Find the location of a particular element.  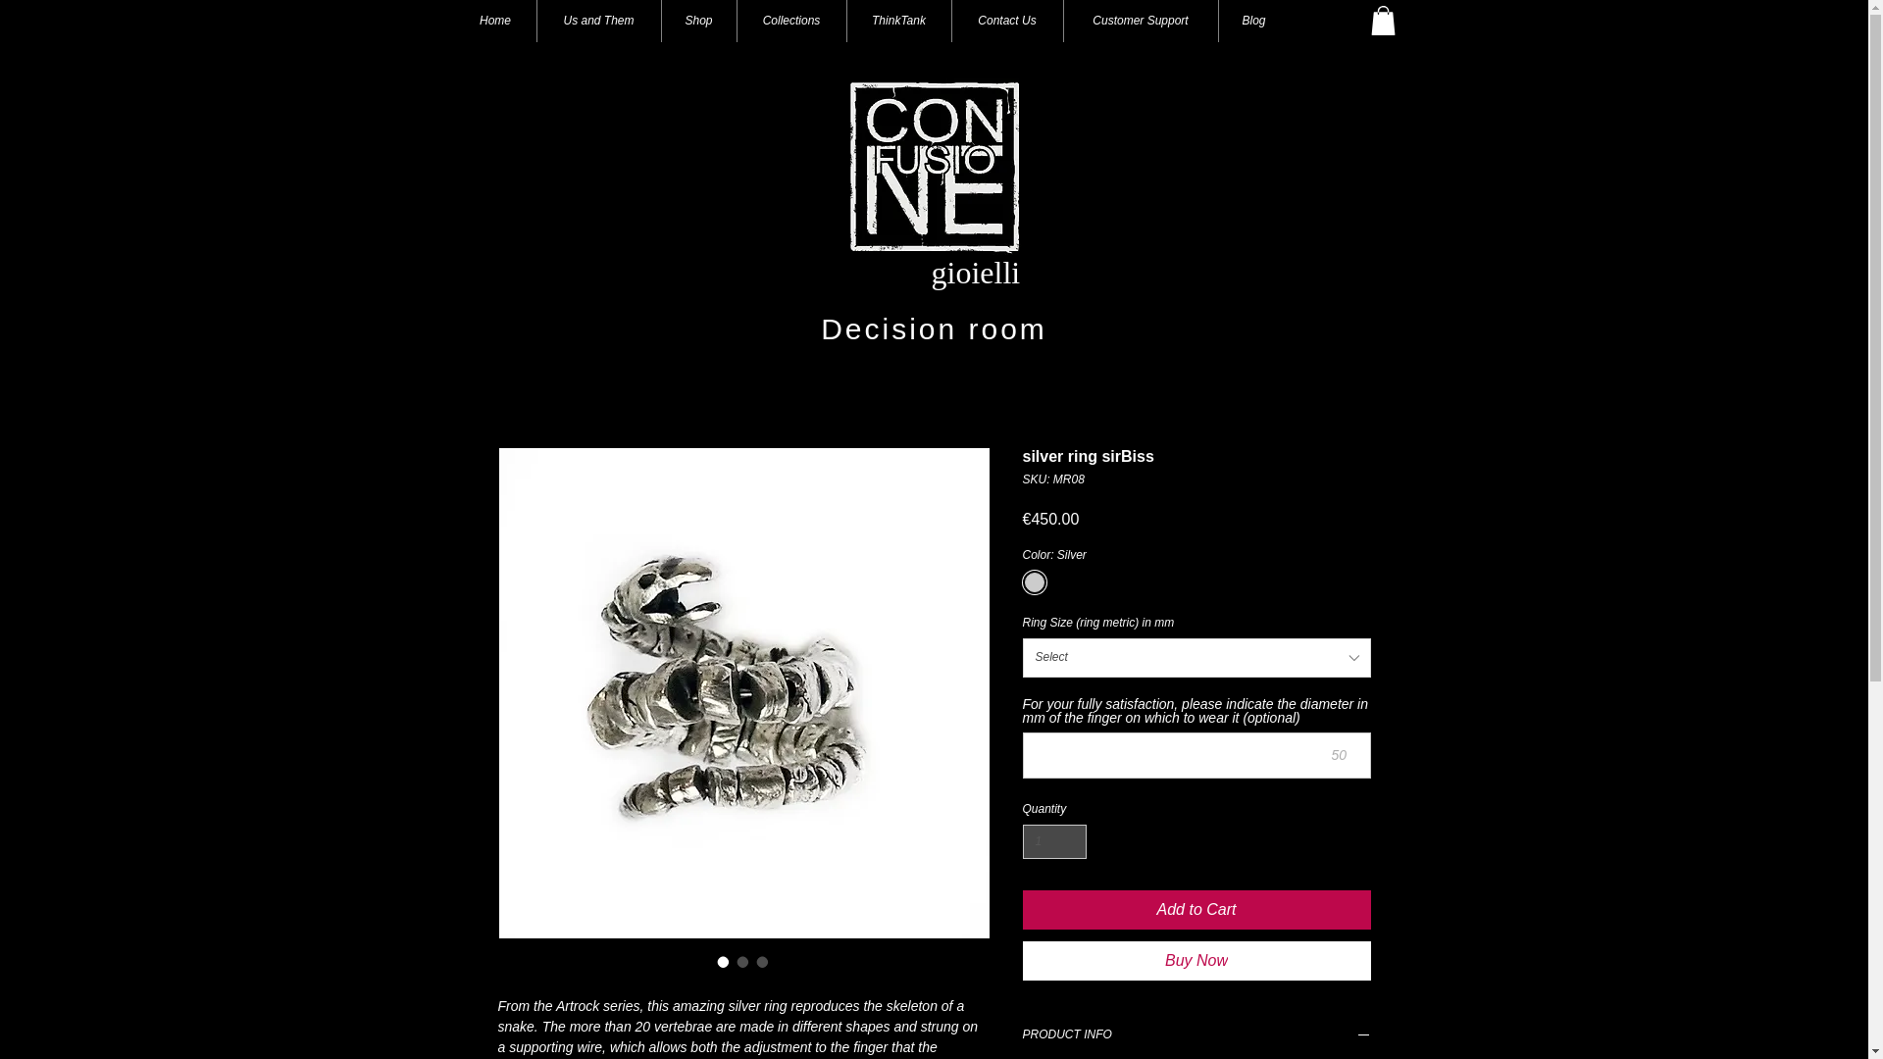

Contact Us is located at coordinates (1006, 22).